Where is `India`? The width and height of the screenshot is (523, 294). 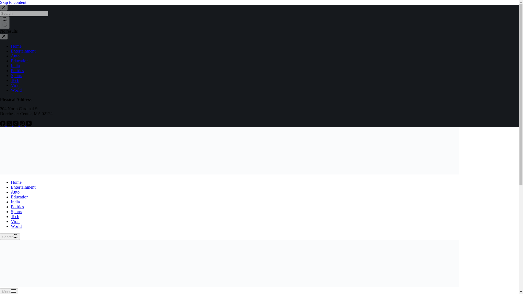
India is located at coordinates (15, 202).